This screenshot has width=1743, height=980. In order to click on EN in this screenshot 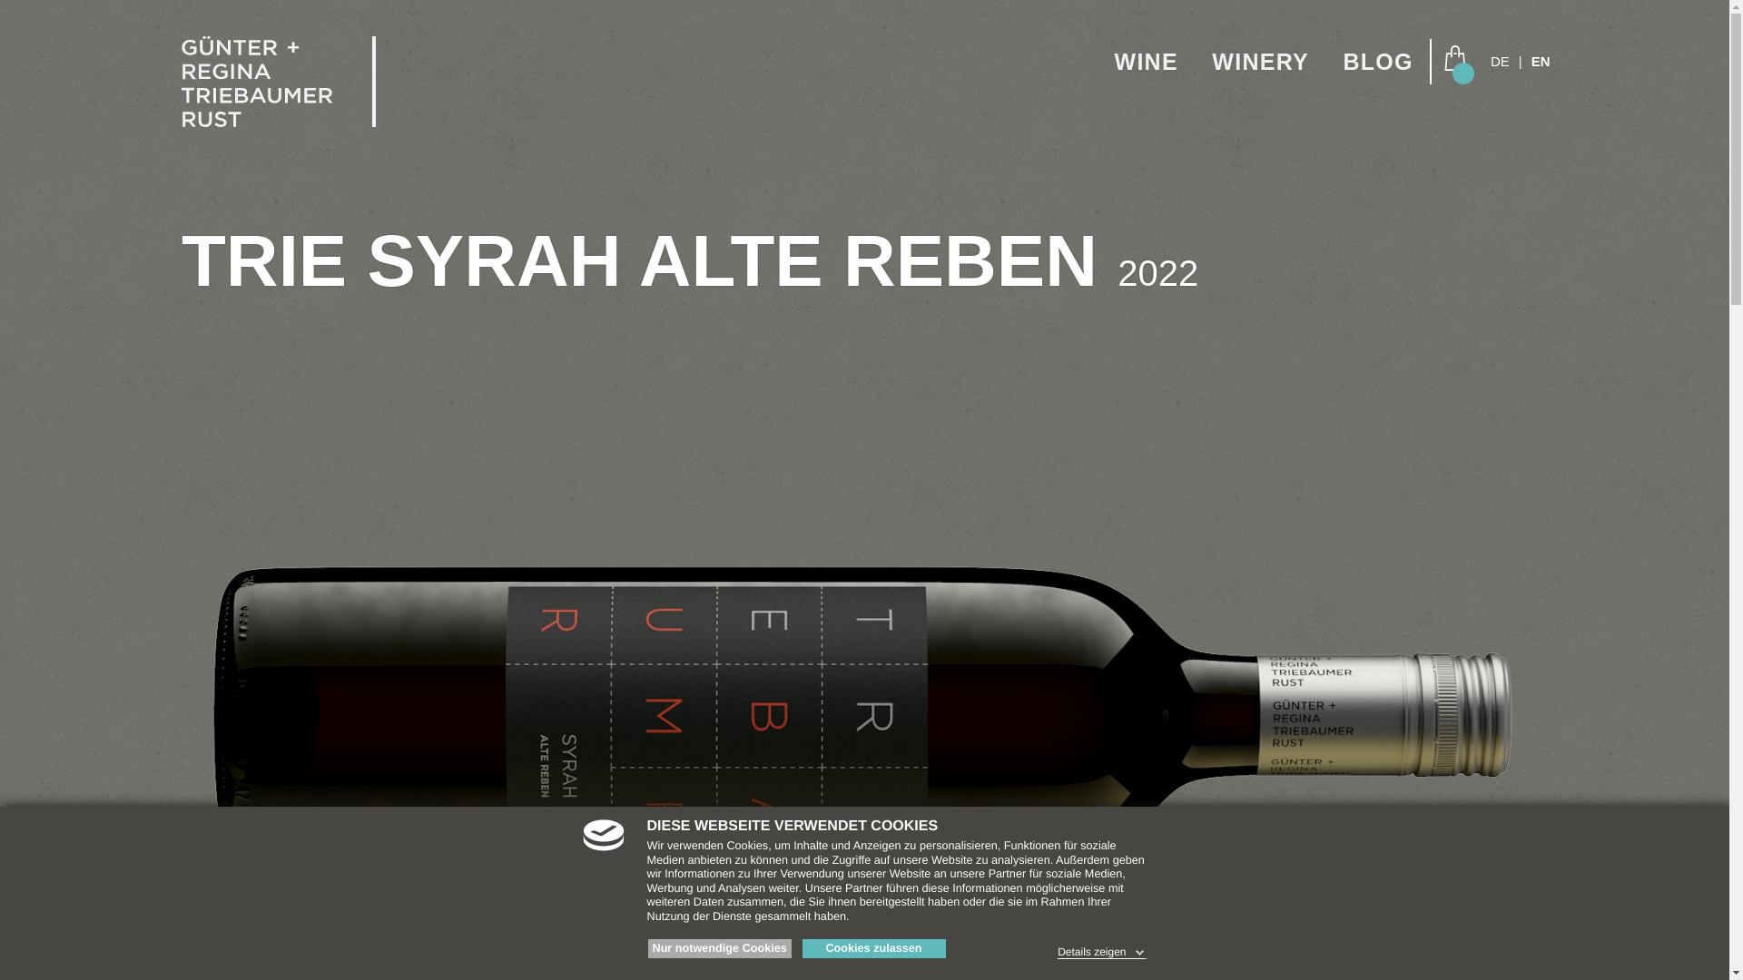, I will do `click(1541, 60)`.